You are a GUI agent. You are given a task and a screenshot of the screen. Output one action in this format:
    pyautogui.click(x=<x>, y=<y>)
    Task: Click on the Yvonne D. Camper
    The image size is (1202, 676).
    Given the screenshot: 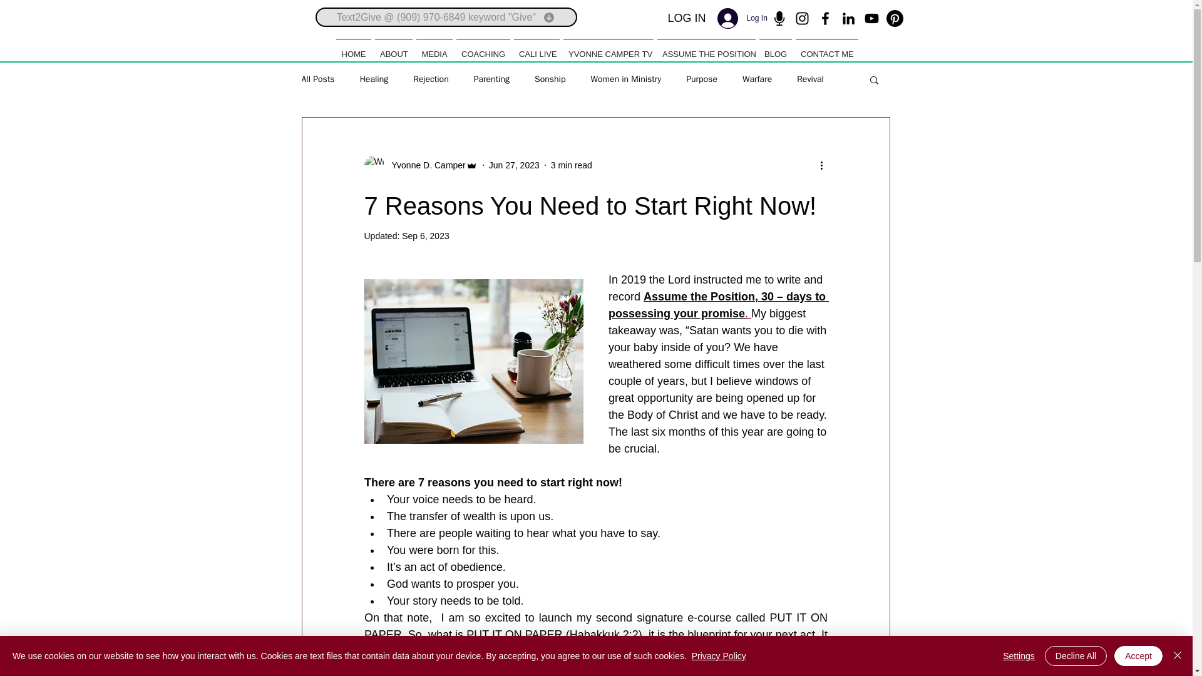 What is the action you would take?
    pyautogui.click(x=425, y=165)
    